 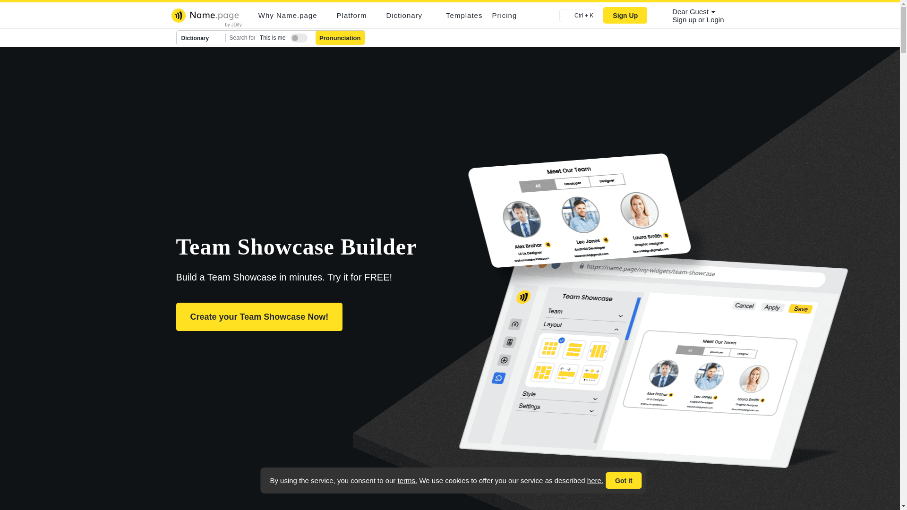 What do you see at coordinates (340, 38) in the screenshot?
I see `Search name pronunciation` at bounding box center [340, 38].